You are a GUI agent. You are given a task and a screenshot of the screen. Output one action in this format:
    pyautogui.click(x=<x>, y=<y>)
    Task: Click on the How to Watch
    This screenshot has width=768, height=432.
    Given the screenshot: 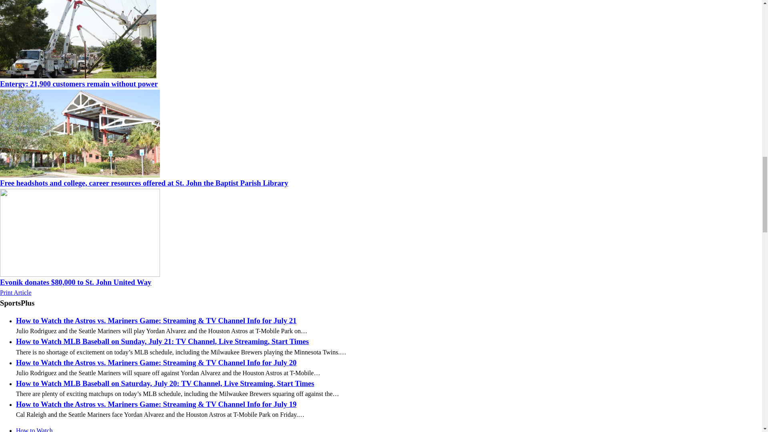 What is the action you would take?
    pyautogui.click(x=34, y=430)
    